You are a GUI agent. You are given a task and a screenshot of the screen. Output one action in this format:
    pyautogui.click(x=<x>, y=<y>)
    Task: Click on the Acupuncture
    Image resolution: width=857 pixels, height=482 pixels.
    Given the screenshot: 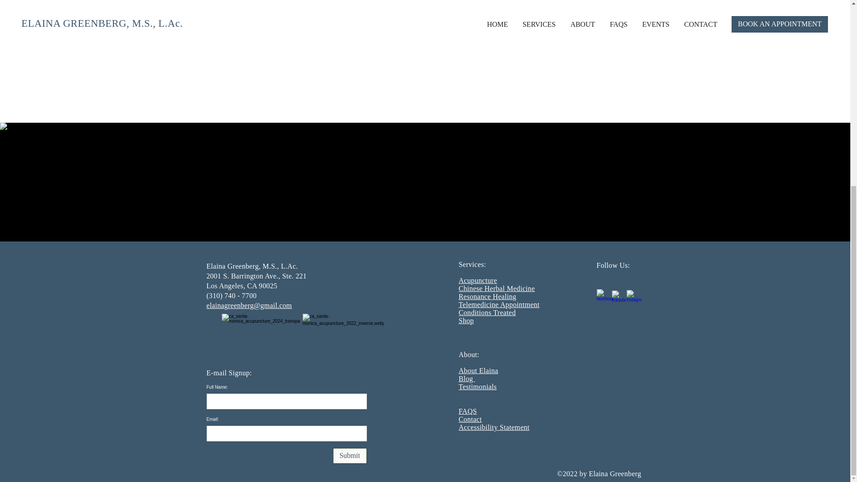 What is the action you would take?
    pyautogui.click(x=478, y=280)
    